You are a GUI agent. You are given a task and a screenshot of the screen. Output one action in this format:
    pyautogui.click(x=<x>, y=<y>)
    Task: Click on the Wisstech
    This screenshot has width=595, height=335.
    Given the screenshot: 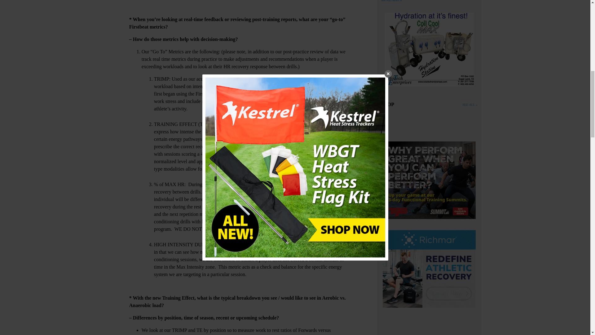 What is the action you would take?
    pyautogui.click(x=429, y=51)
    